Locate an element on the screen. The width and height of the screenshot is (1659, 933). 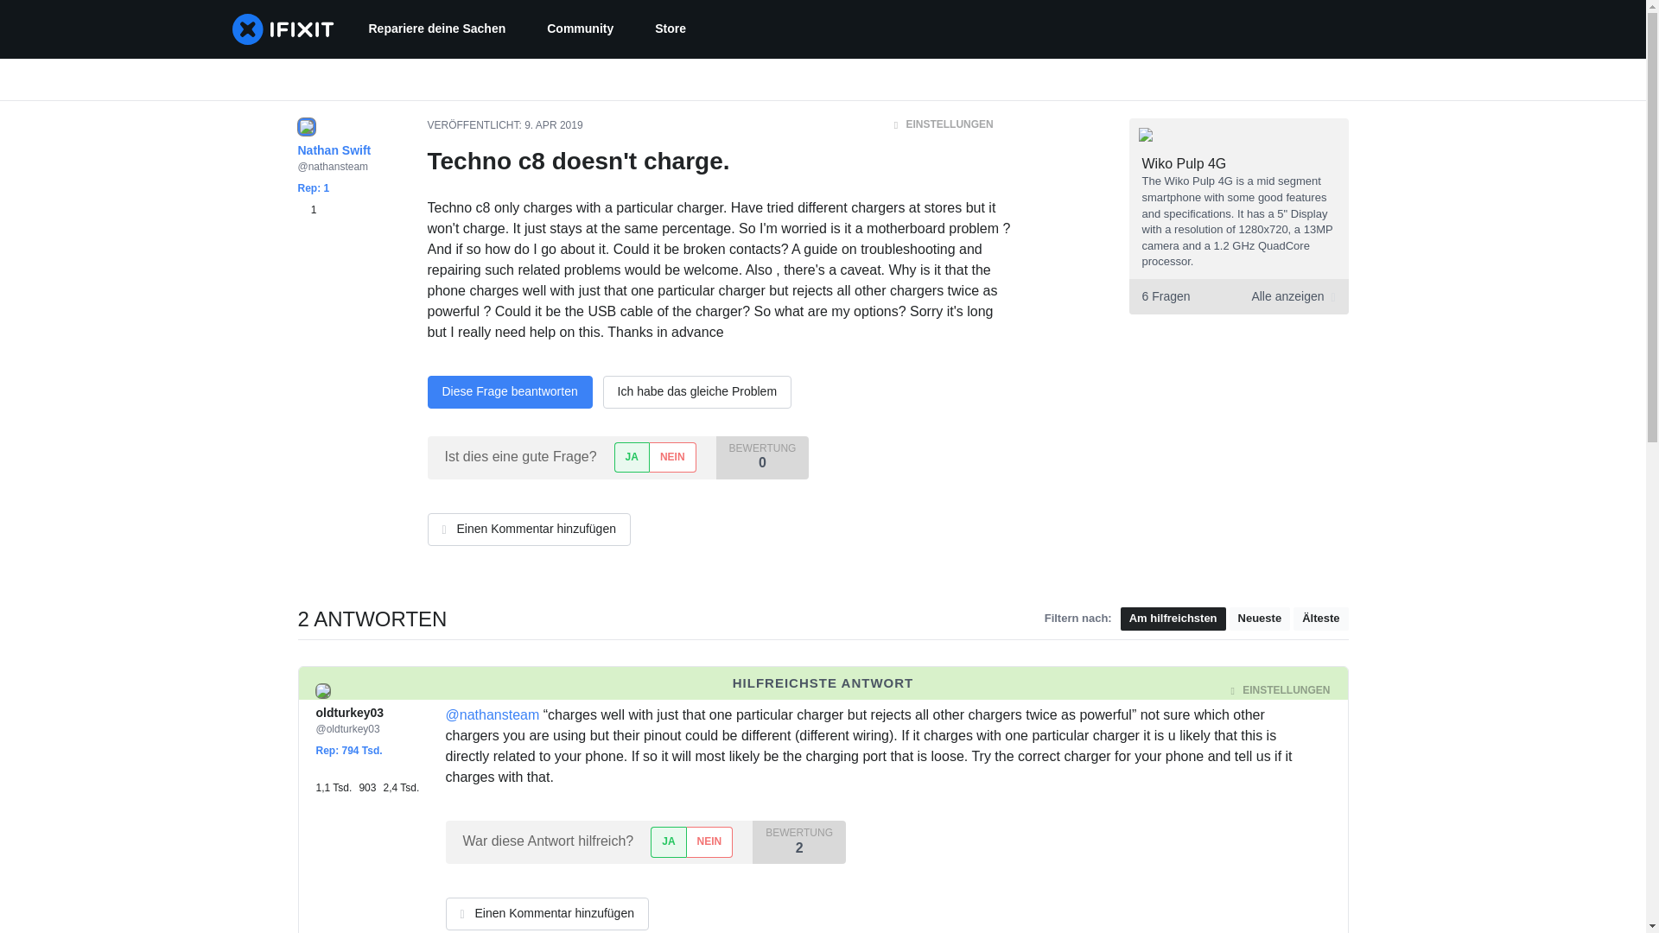
Tue, 09 Apr 2019 16:54:47 -0700 is located at coordinates (571, 690).